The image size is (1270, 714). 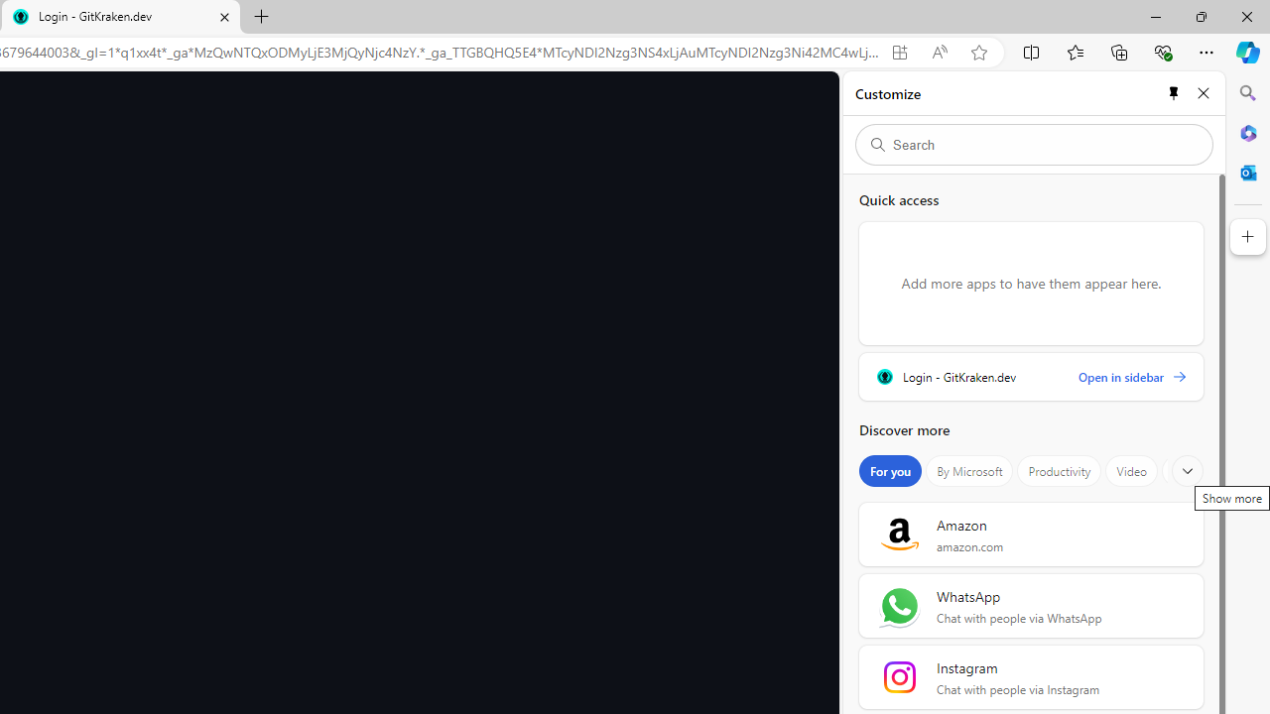 I want to click on Show more, so click(x=1188, y=471).